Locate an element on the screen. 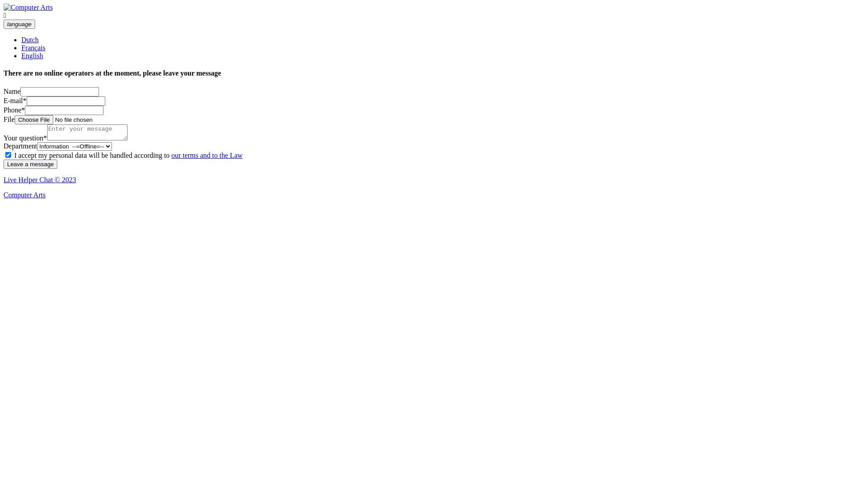 This screenshot has width=853, height=480. English is located at coordinates (32, 56).